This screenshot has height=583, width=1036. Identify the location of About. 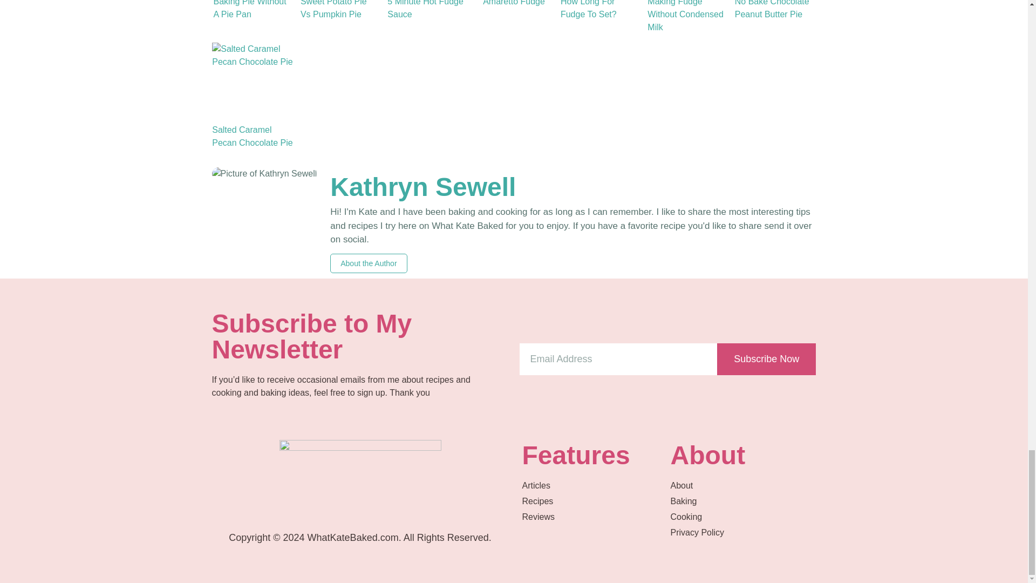
(741, 485).